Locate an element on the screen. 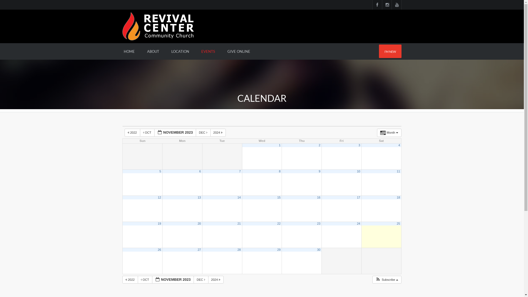  16 is located at coordinates (319, 197).